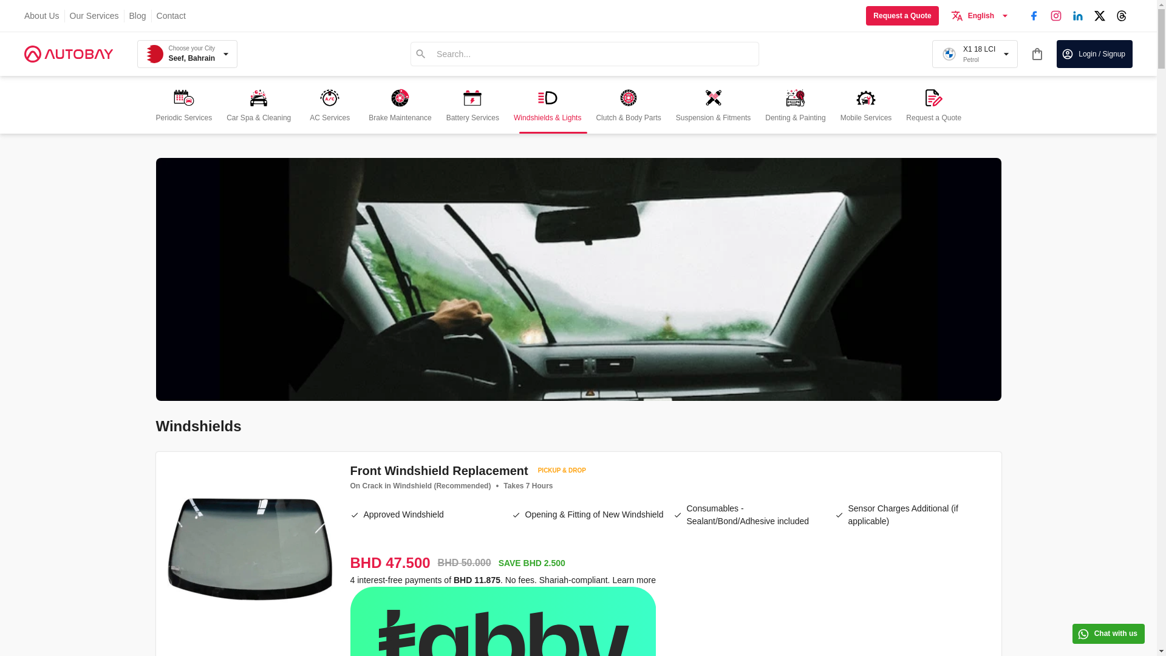 The height and width of the screenshot is (656, 1166). What do you see at coordinates (1037, 54) in the screenshot?
I see `Battery Services` at bounding box center [1037, 54].